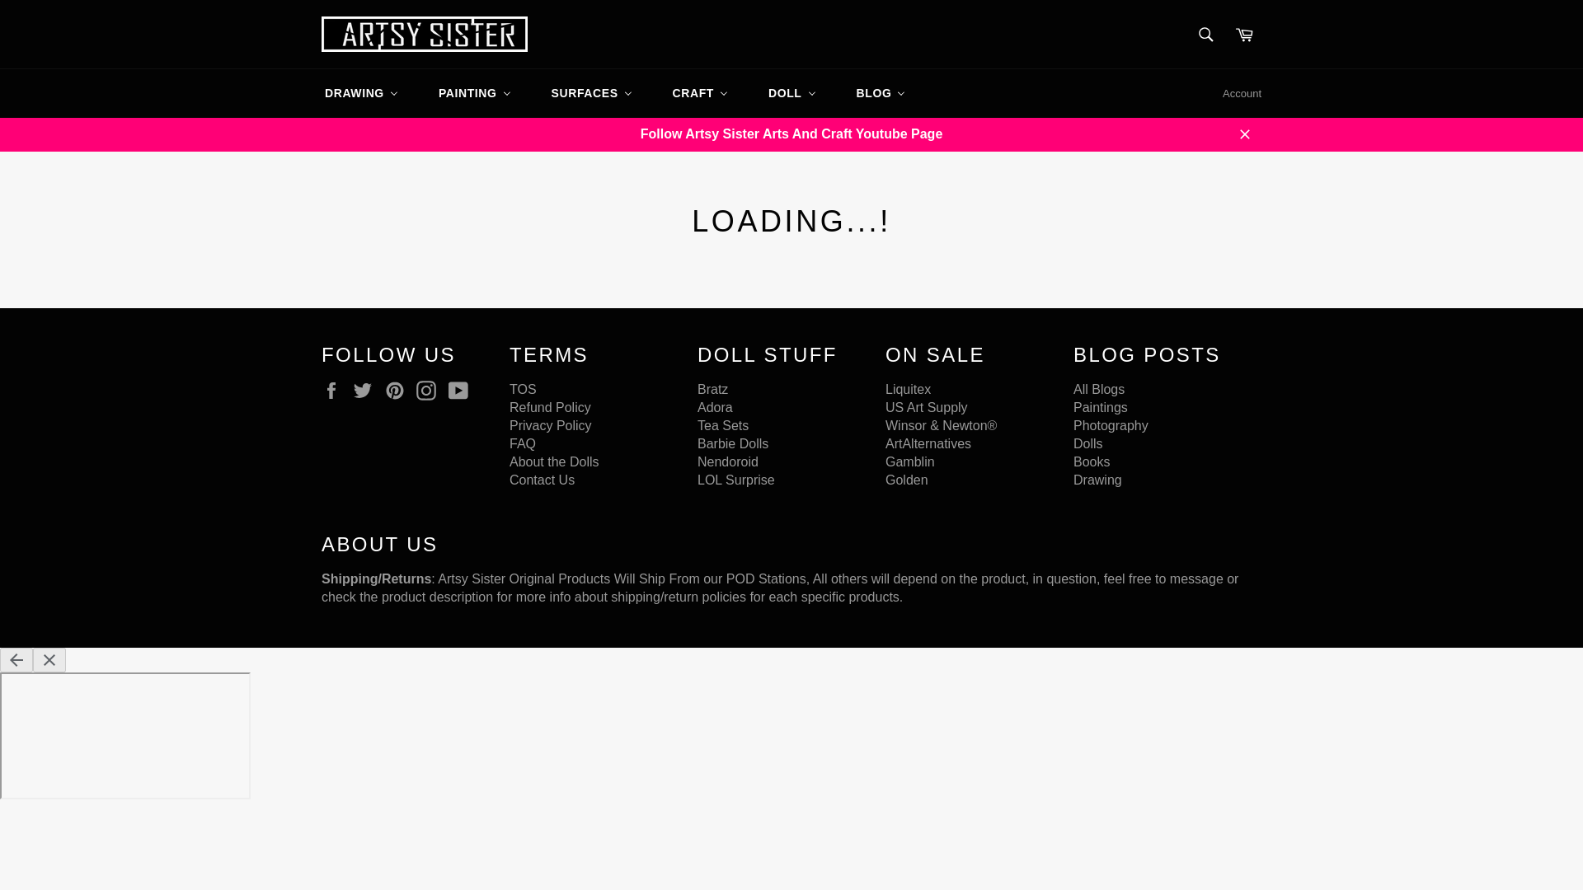  I want to click on Terms of Service, so click(523, 389).